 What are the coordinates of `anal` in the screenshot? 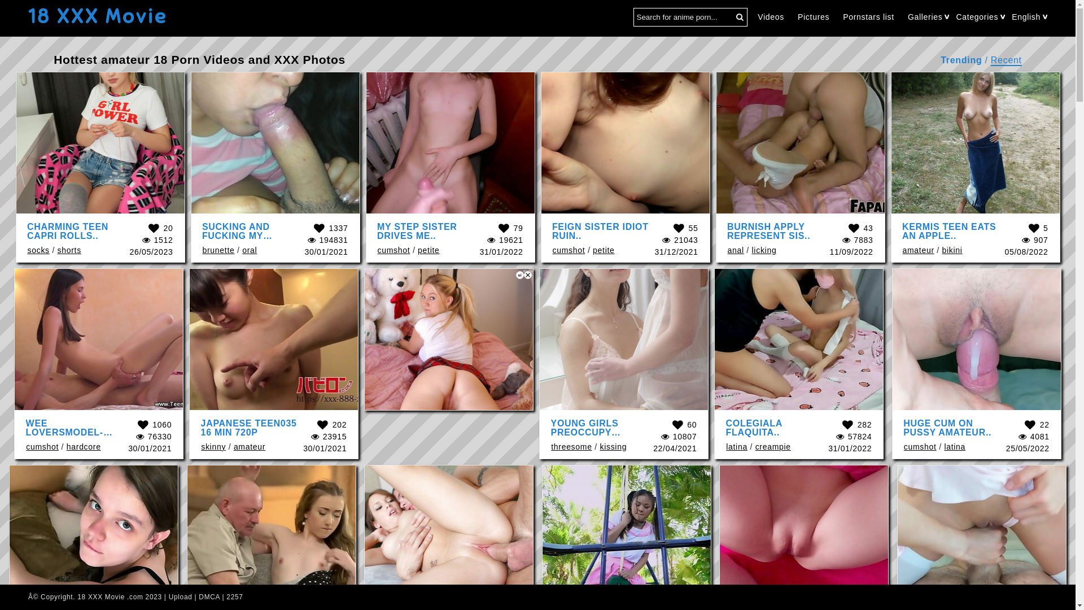 It's located at (735, 250).